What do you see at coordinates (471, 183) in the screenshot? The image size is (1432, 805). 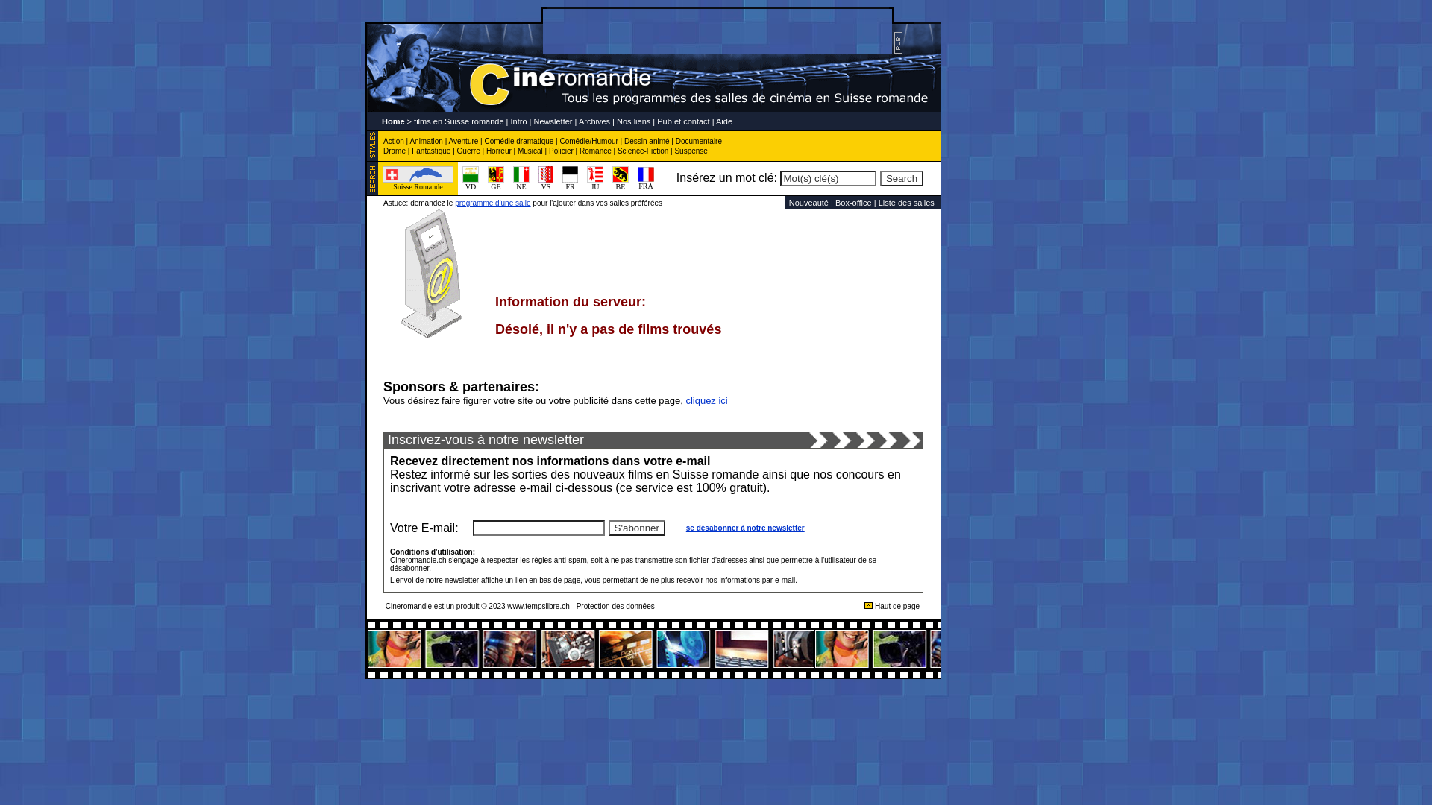 I see `VD` at bounding box center [471, 183].